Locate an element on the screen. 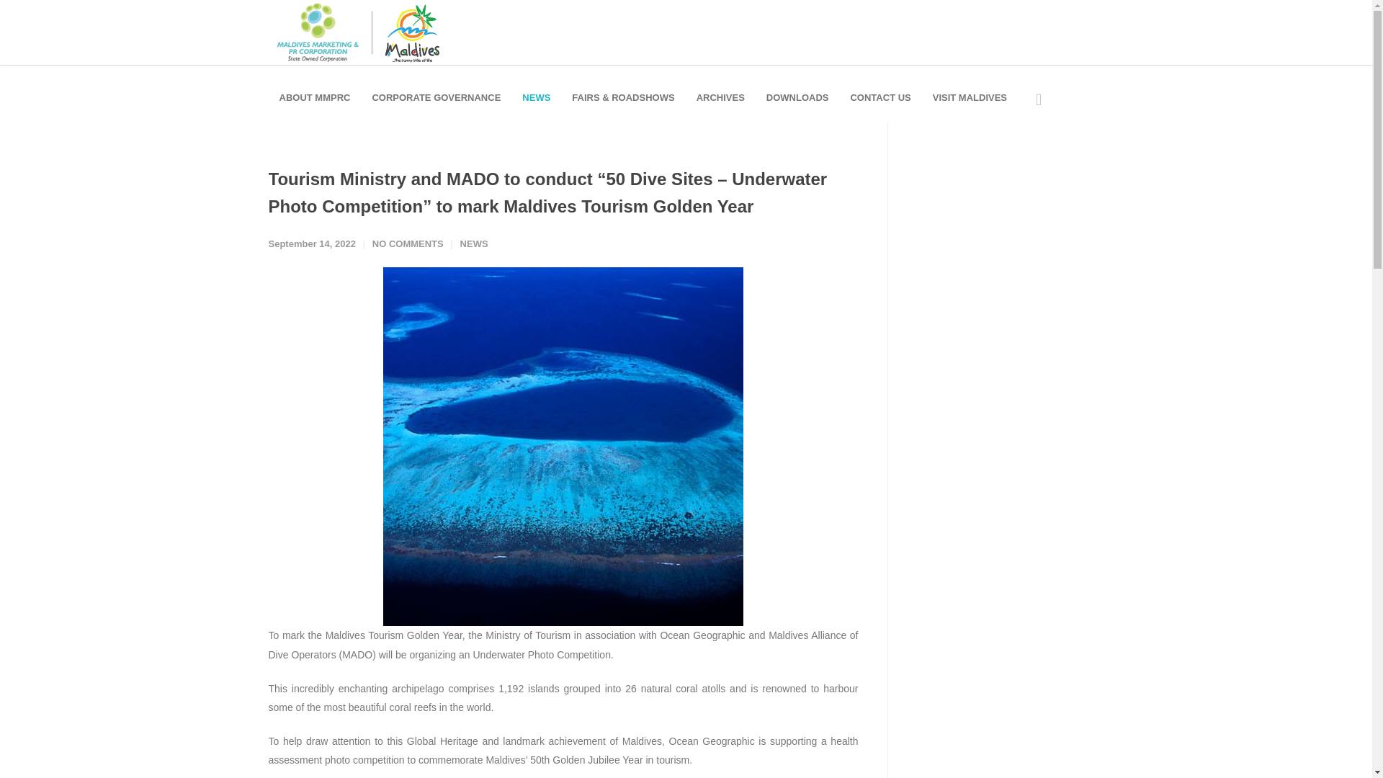  NEWS is located at coordinates (536, 97).